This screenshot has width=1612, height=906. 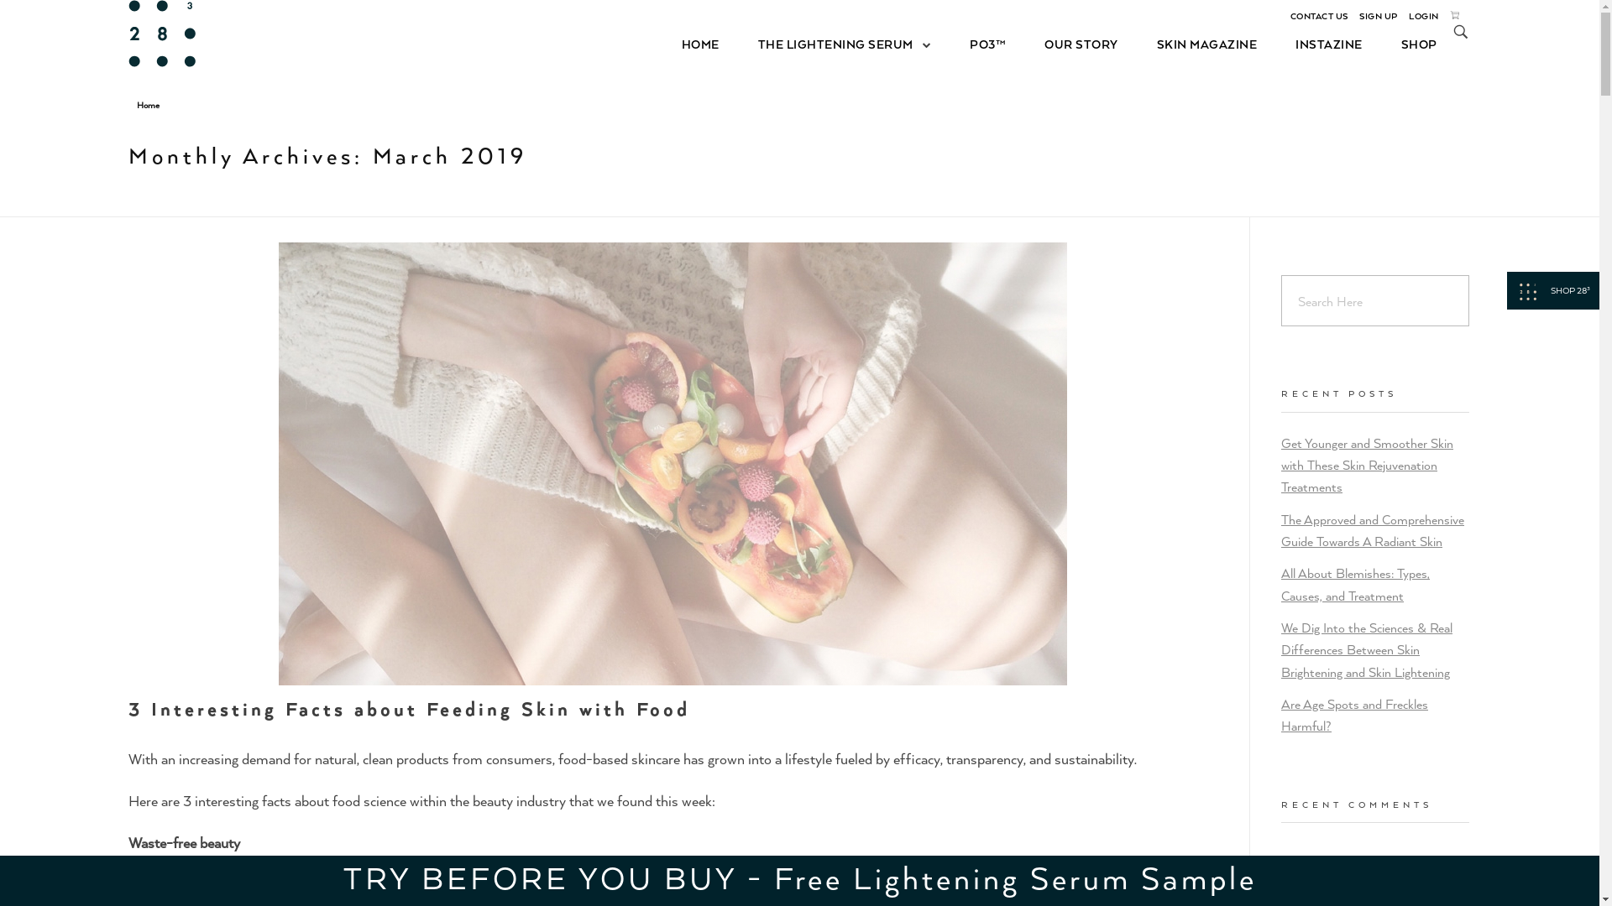 I want to click on INSTAZINE, so click(x=1328, y=44).